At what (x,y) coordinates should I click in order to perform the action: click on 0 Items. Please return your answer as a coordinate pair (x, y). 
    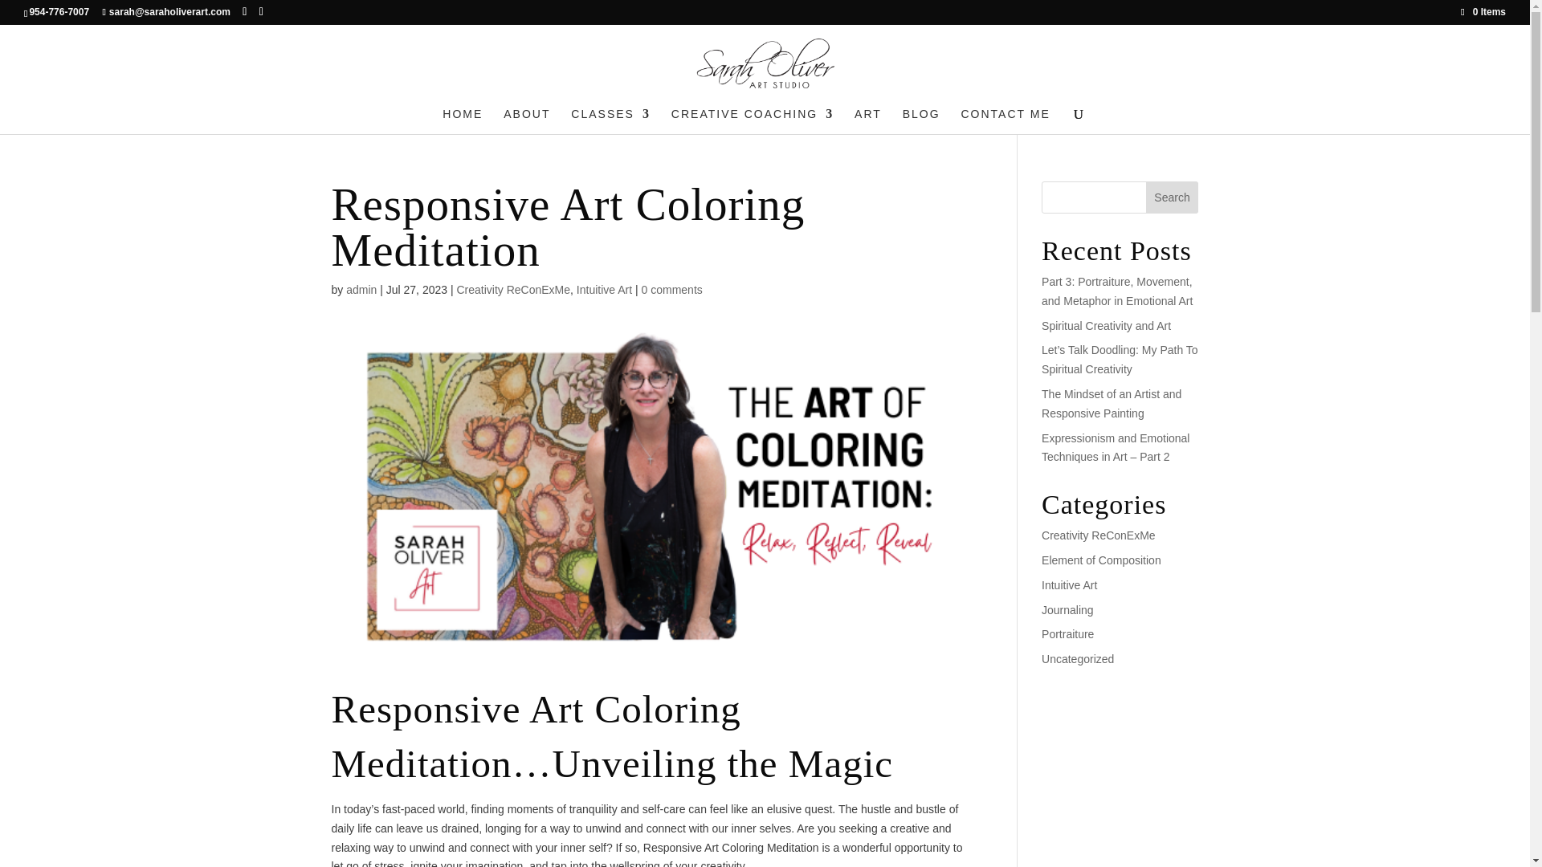
    Looking at the image, I should click on (1483, 11).